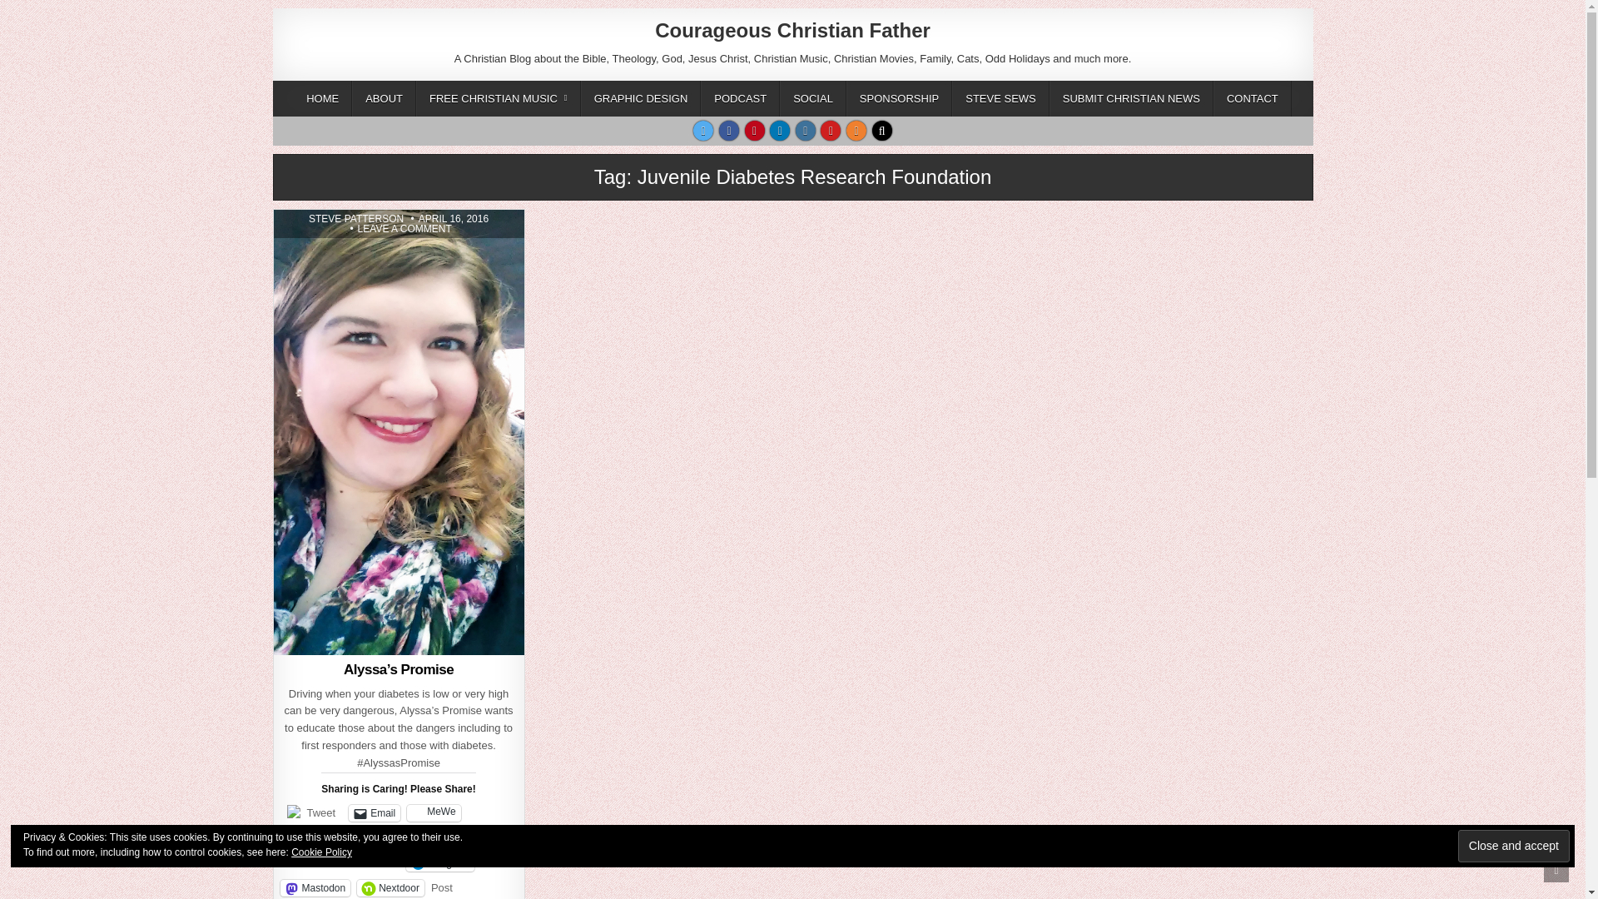  What do you see at coordinates (320, 862) in the screenshot?
I see `Click to share on WhatsApp` at bounding box center [320, 862].